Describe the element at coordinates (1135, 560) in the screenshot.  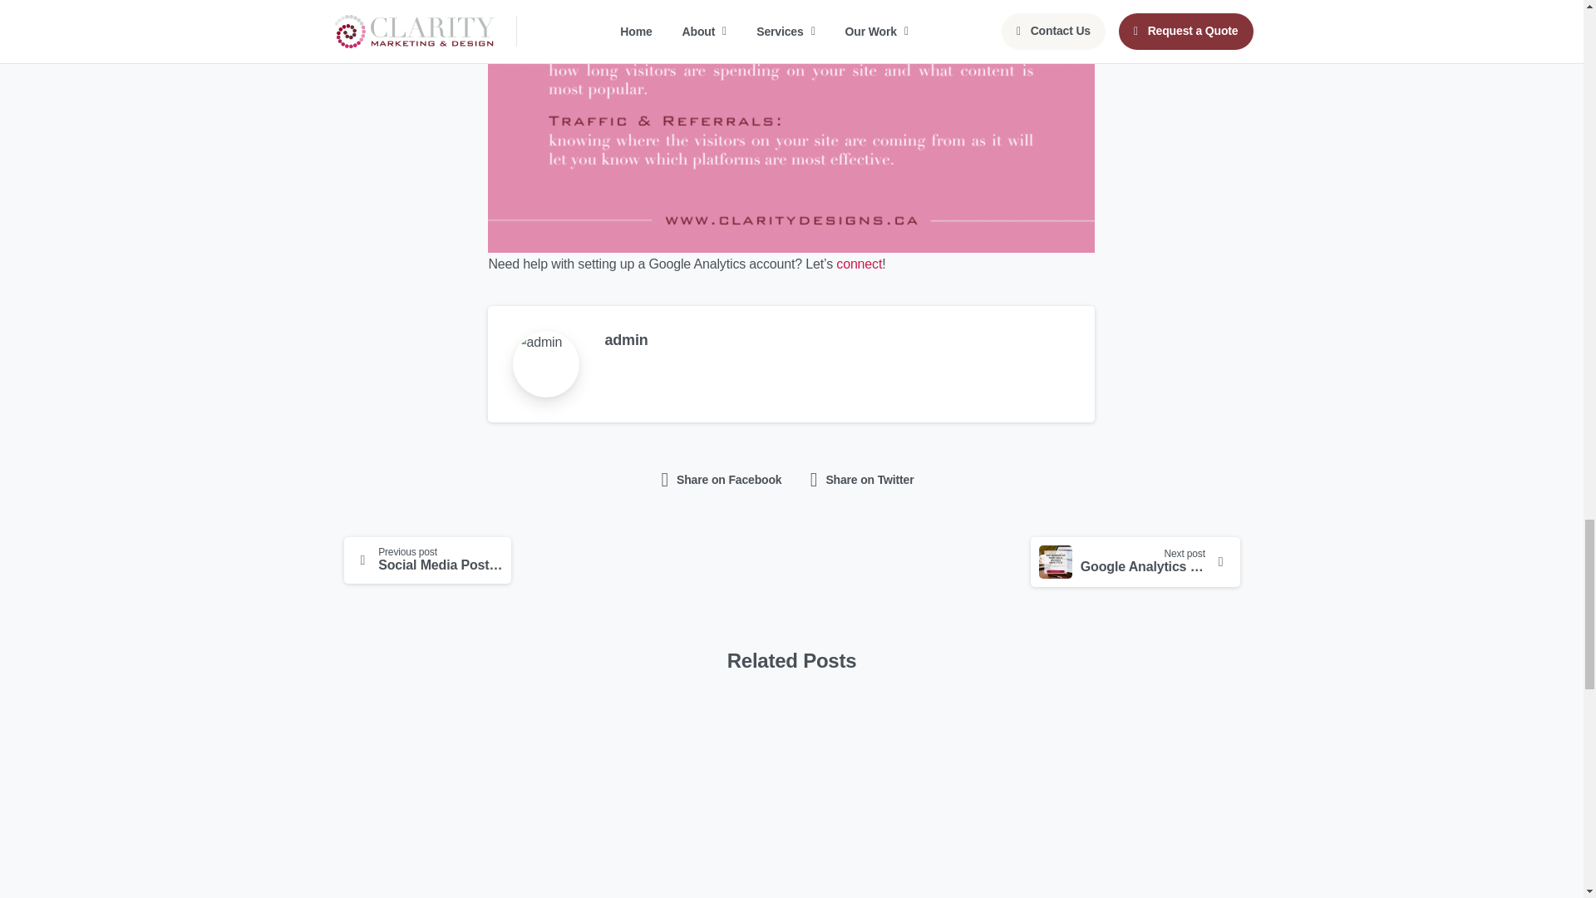
I see `admin` at that location.